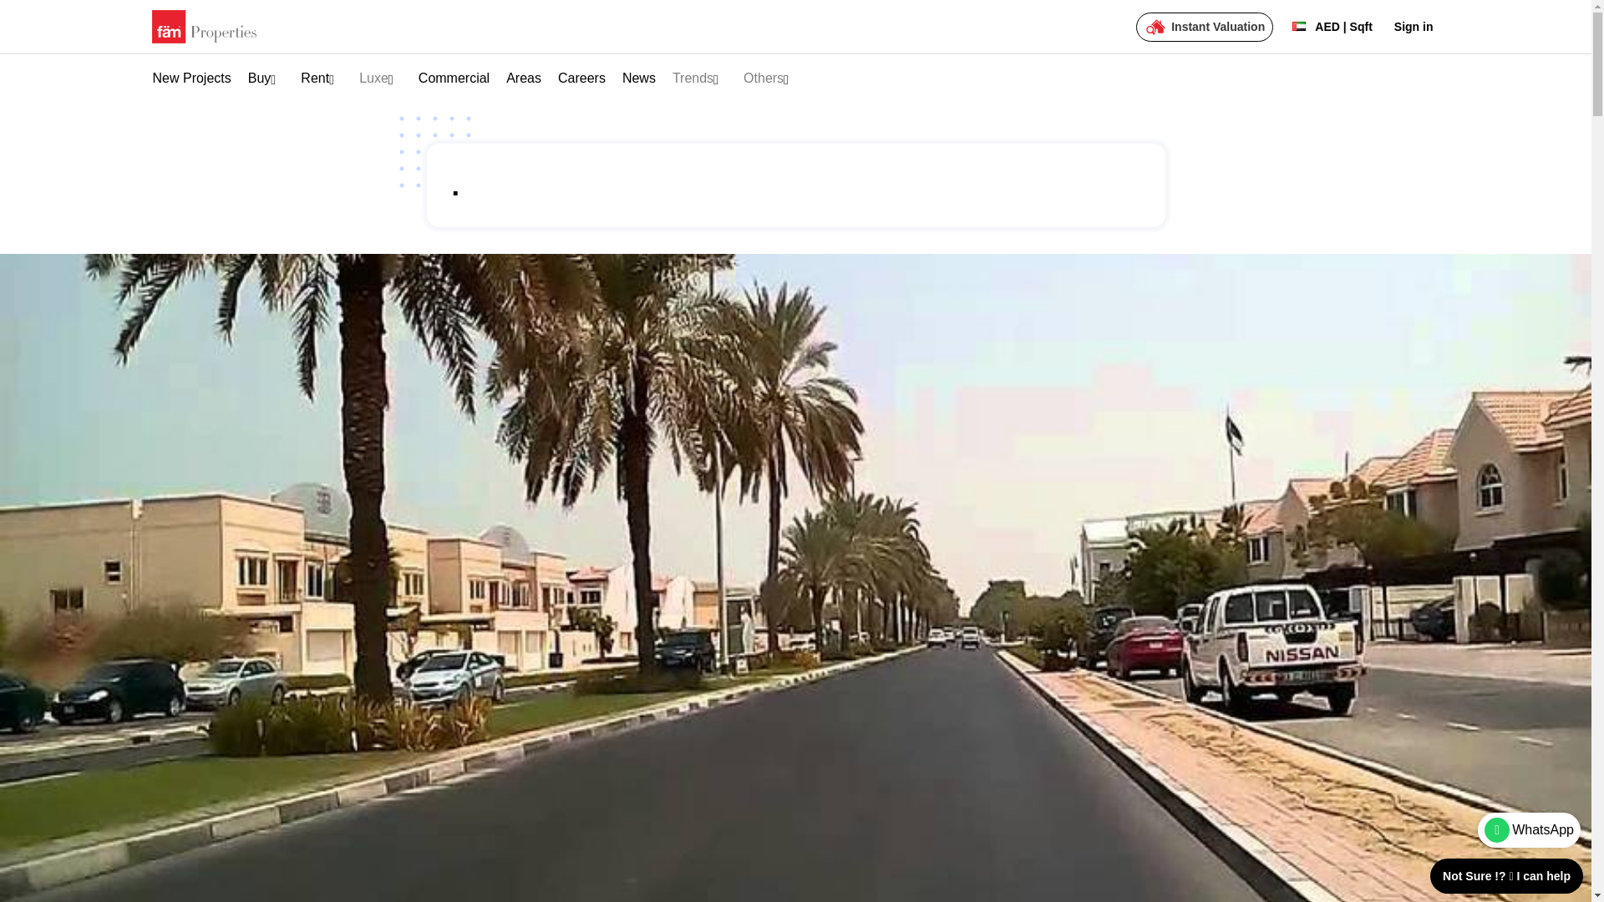  Describe the element at coordinates (1414, 26) in the screenshot. I see `Sign in` at that location.